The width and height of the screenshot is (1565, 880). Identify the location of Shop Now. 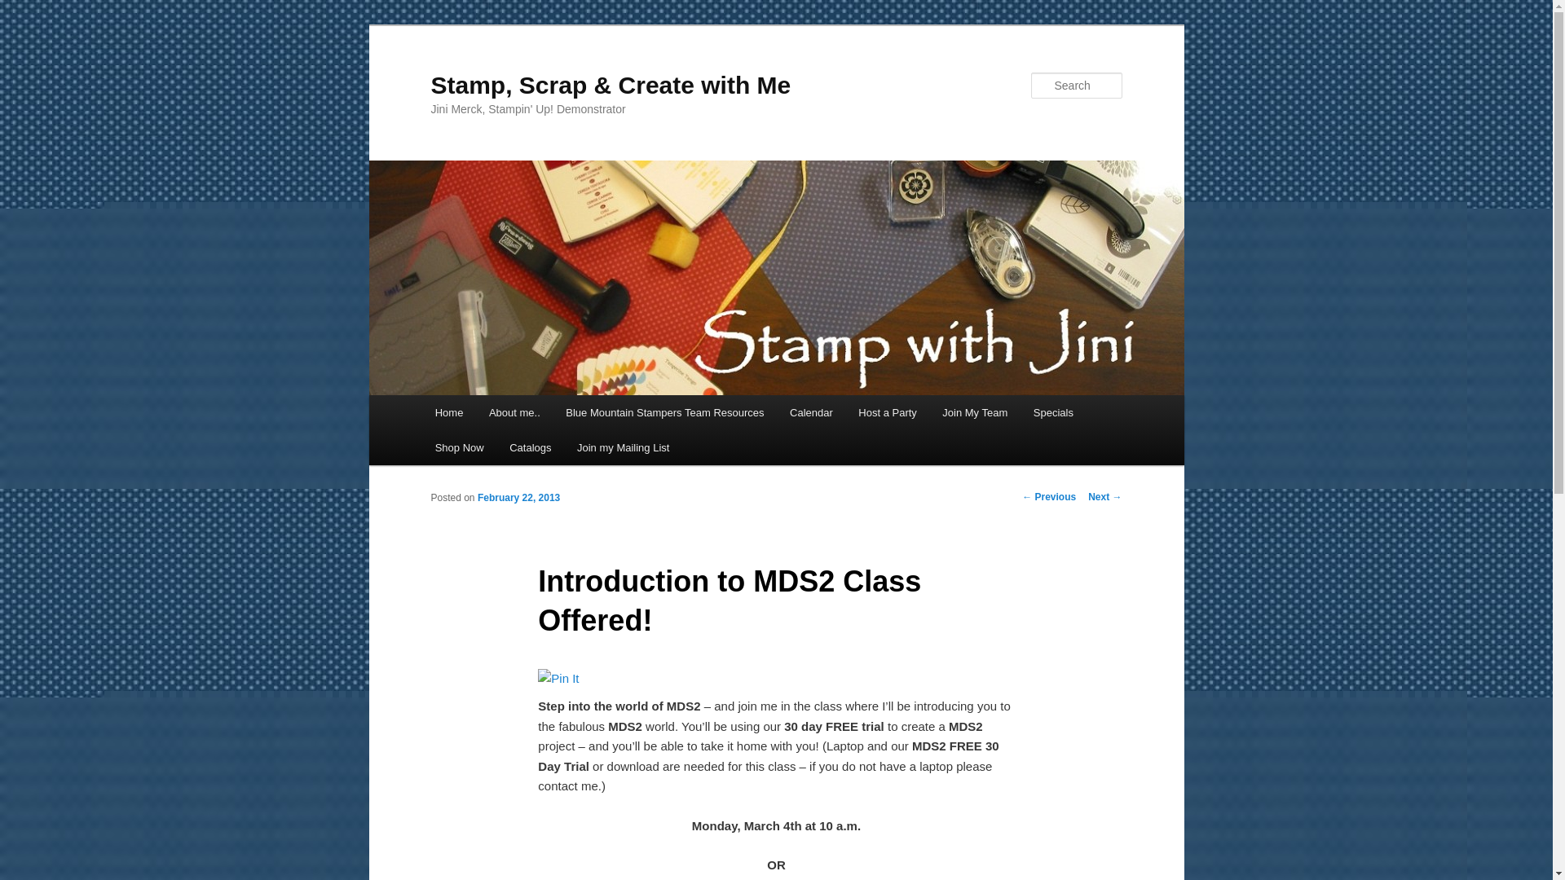
(459, 448).